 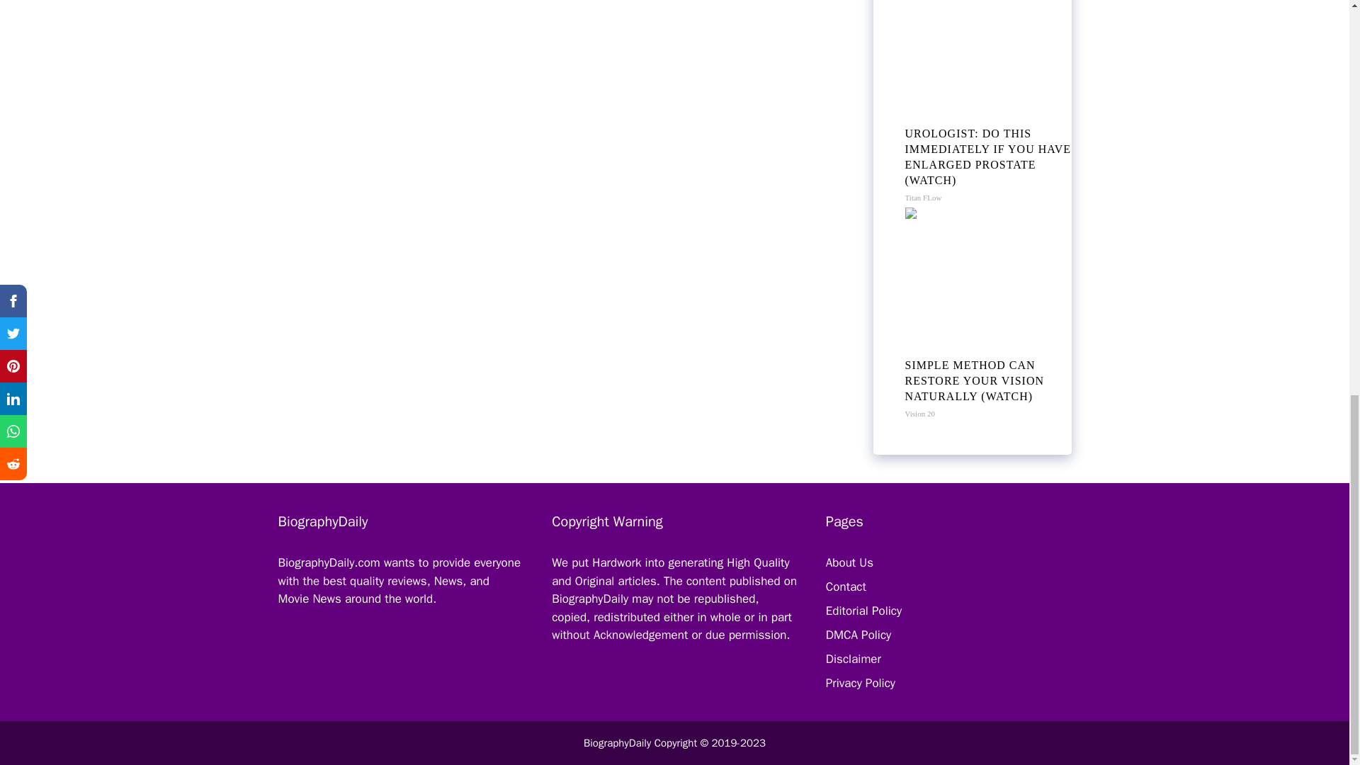 What do you see at coordinates (863, 611) in the screenshot?
I see `Editorial Policy` at bounding box center [863, 611].